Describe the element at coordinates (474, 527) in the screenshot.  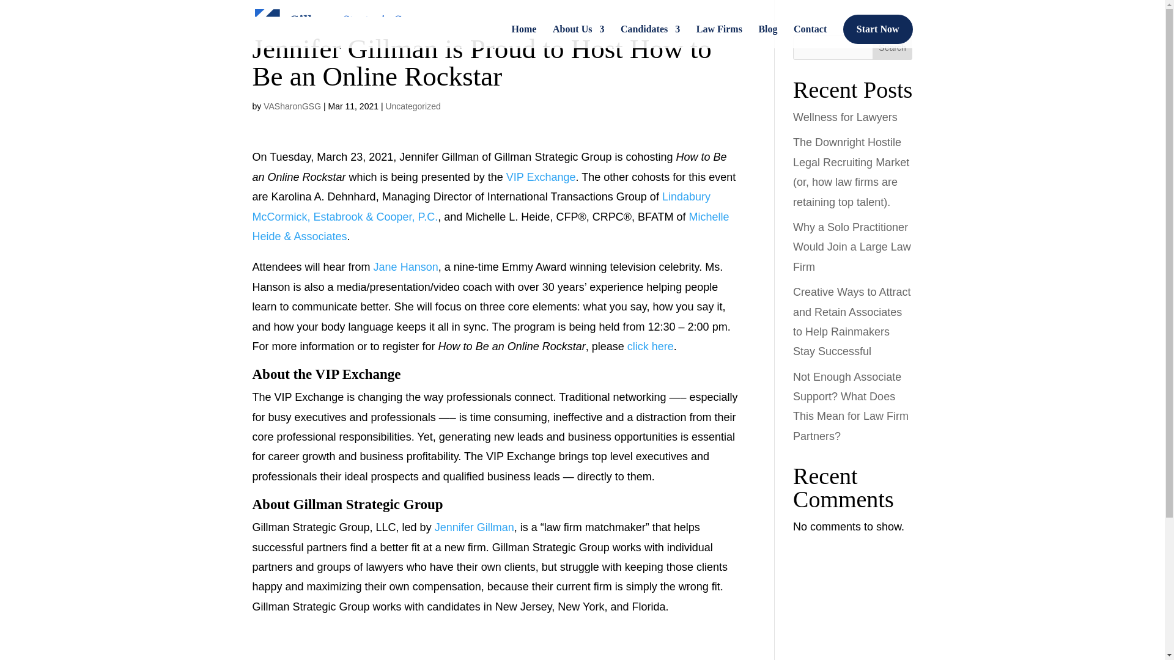
I see `Jennifer Gillman` at that location.